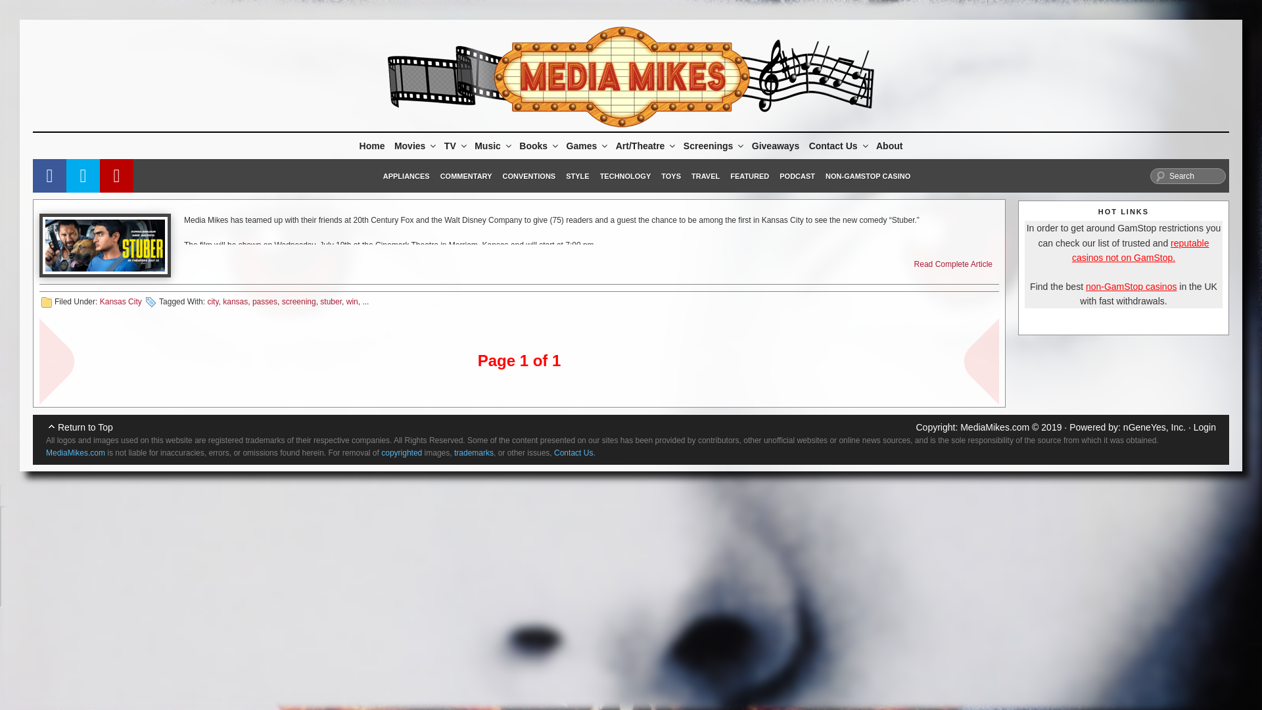 The image size is (1262, 710). What do you see at coordinates (492, 145) in the screenshot?
I see `Music` at bounding box center [492, 145].